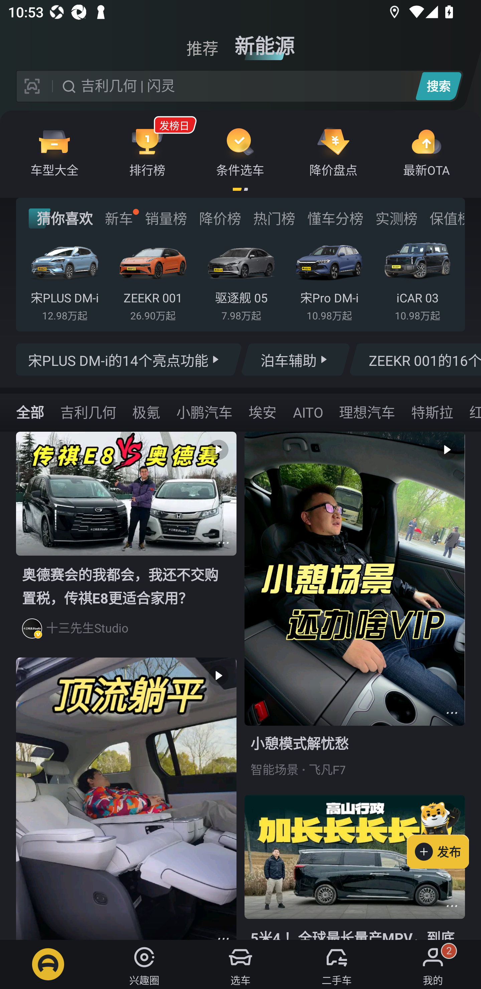 The height and width of the screenshot is (989, 481). What do you see at coordinates (88, 412) in the screenshot?
I see `吉利几何` at bounding box center [88, 412].